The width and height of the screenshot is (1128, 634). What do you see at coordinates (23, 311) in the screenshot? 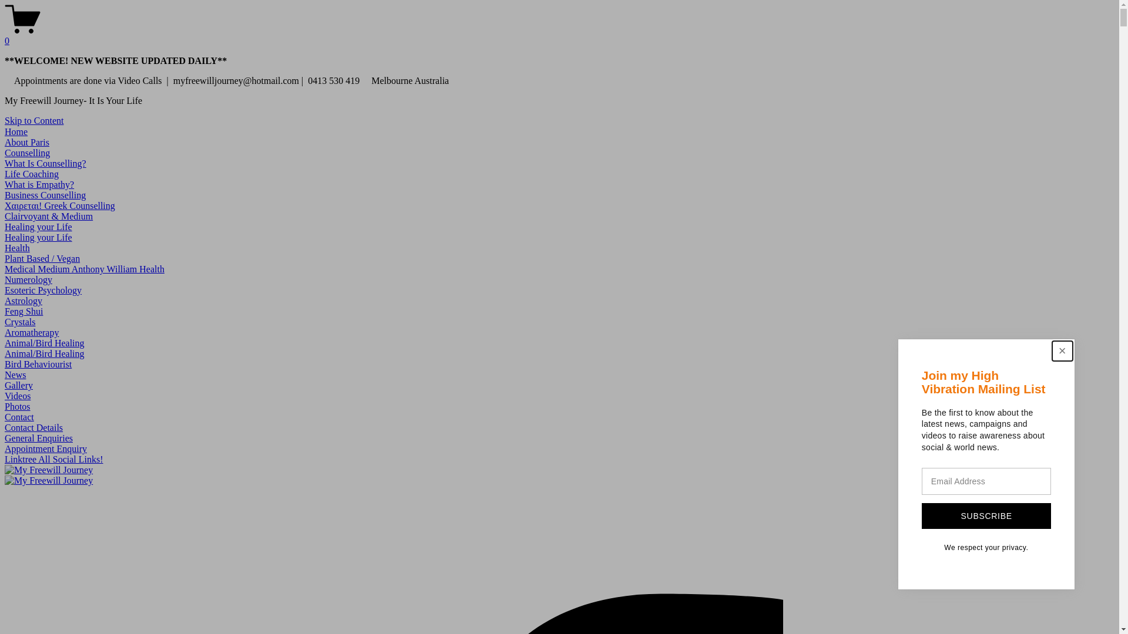
I see `Feng Shui` at bounding box center [23, 311].